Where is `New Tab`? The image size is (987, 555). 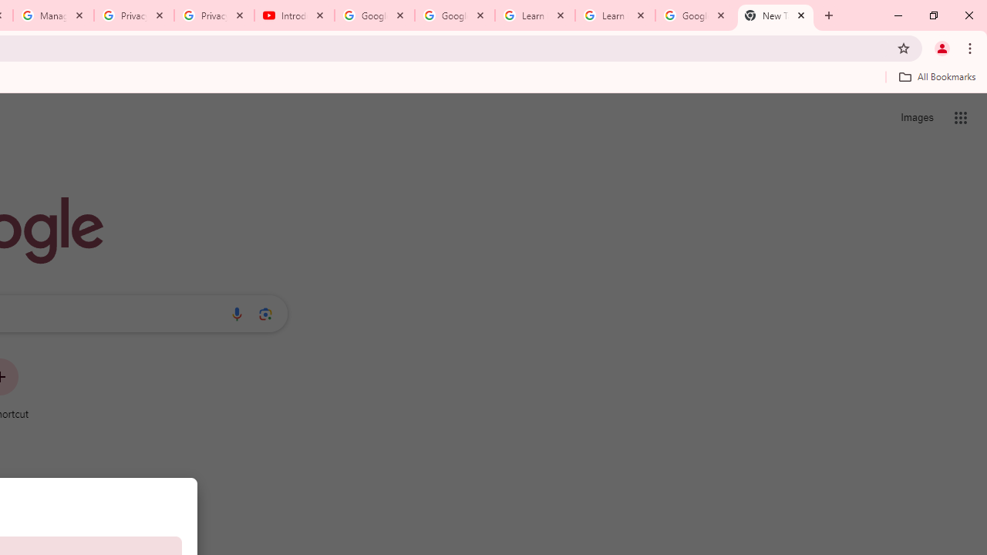
New Tab is located at coordinates (776, 15).